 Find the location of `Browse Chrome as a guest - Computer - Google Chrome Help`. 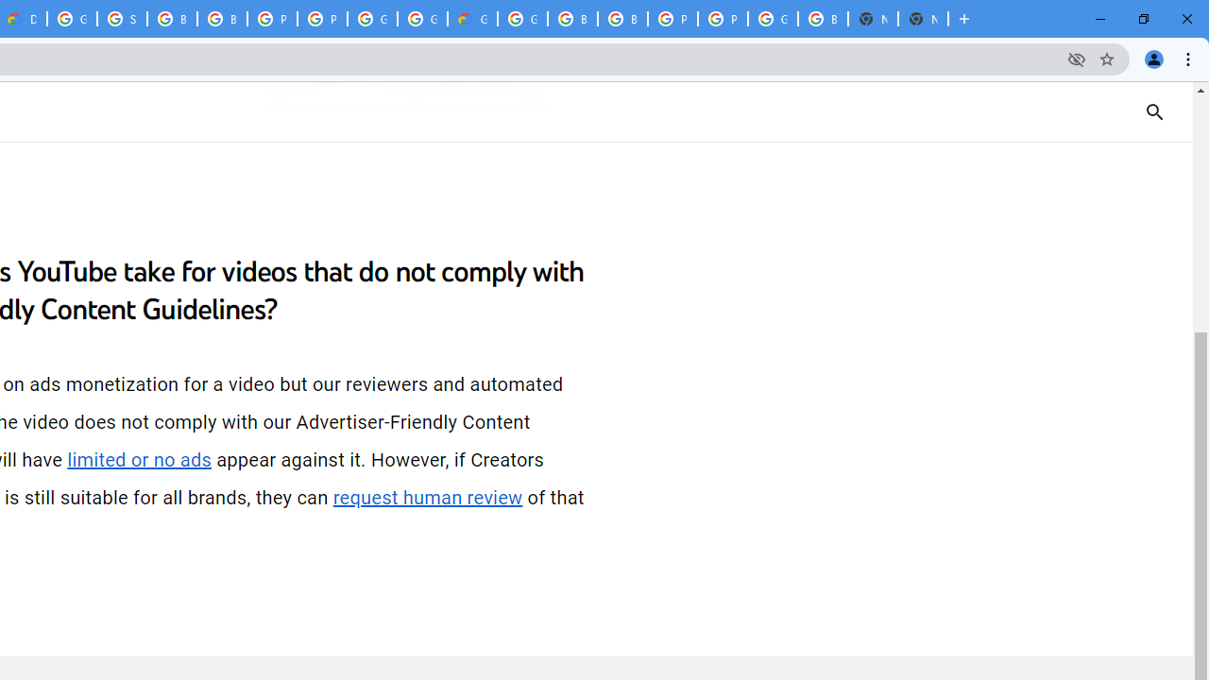

Browse Chrome as a guest - Computer - Google Chrome Help is located at coordinates (623, 19).